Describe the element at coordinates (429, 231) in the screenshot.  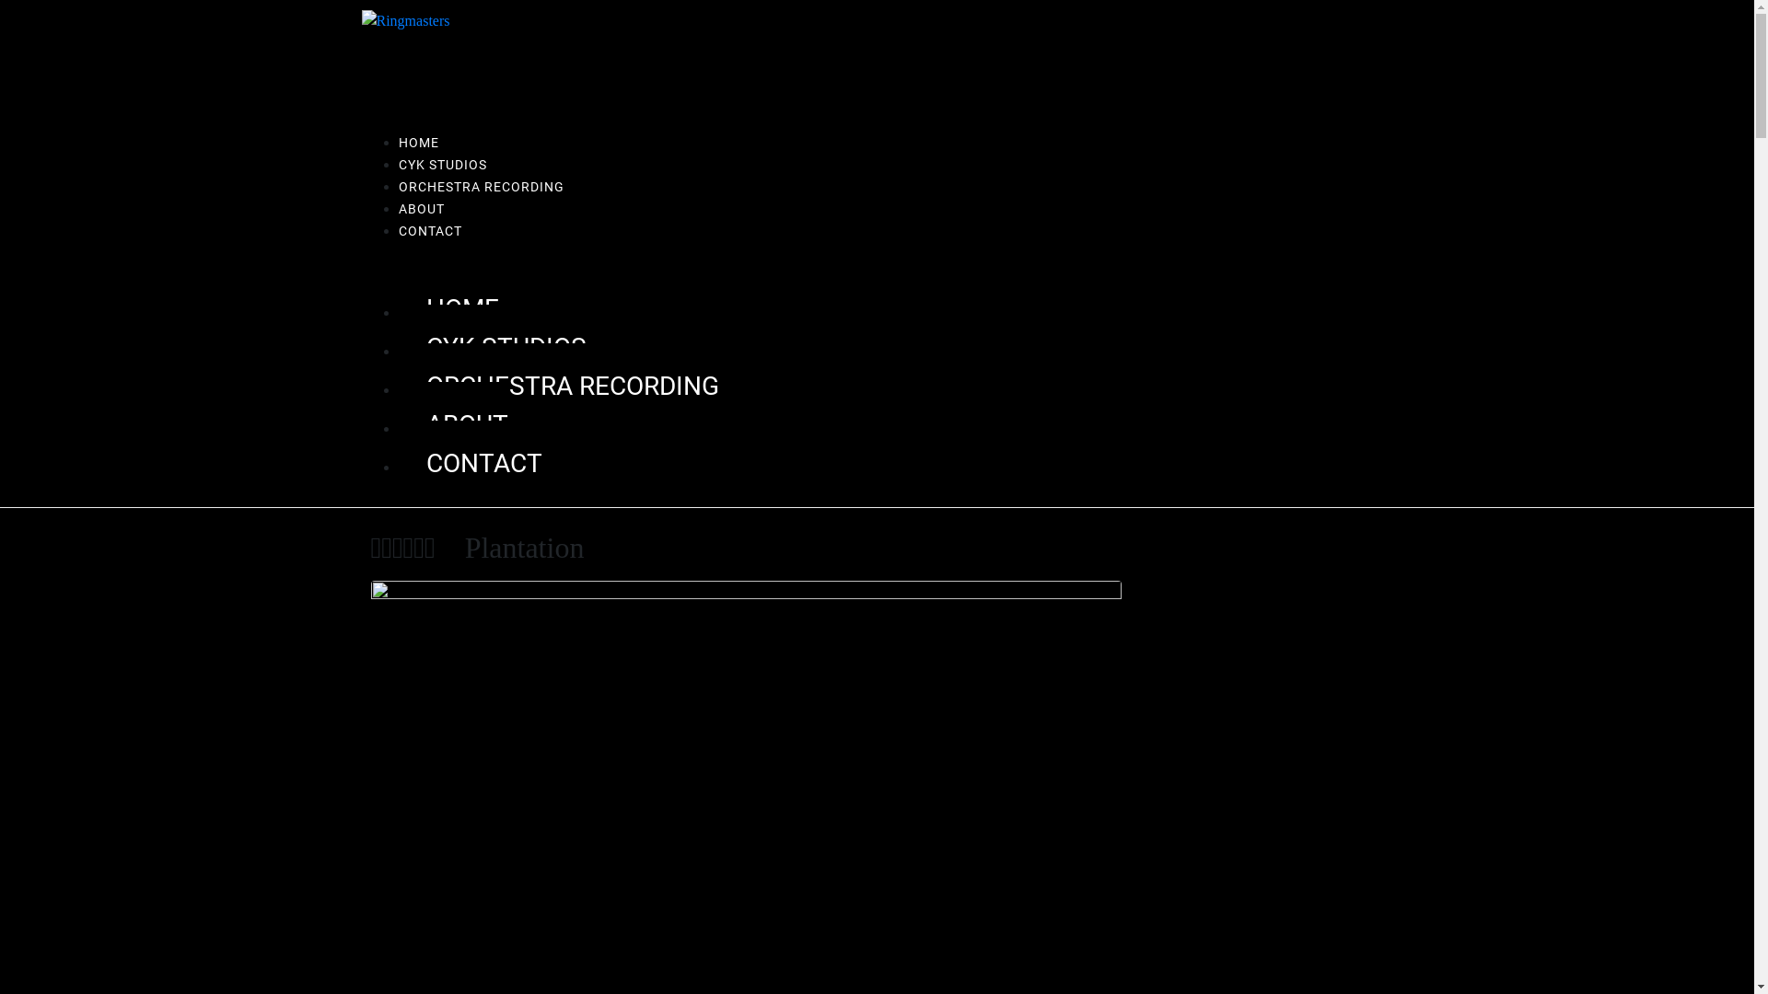
I see `CONTACT` at that location.